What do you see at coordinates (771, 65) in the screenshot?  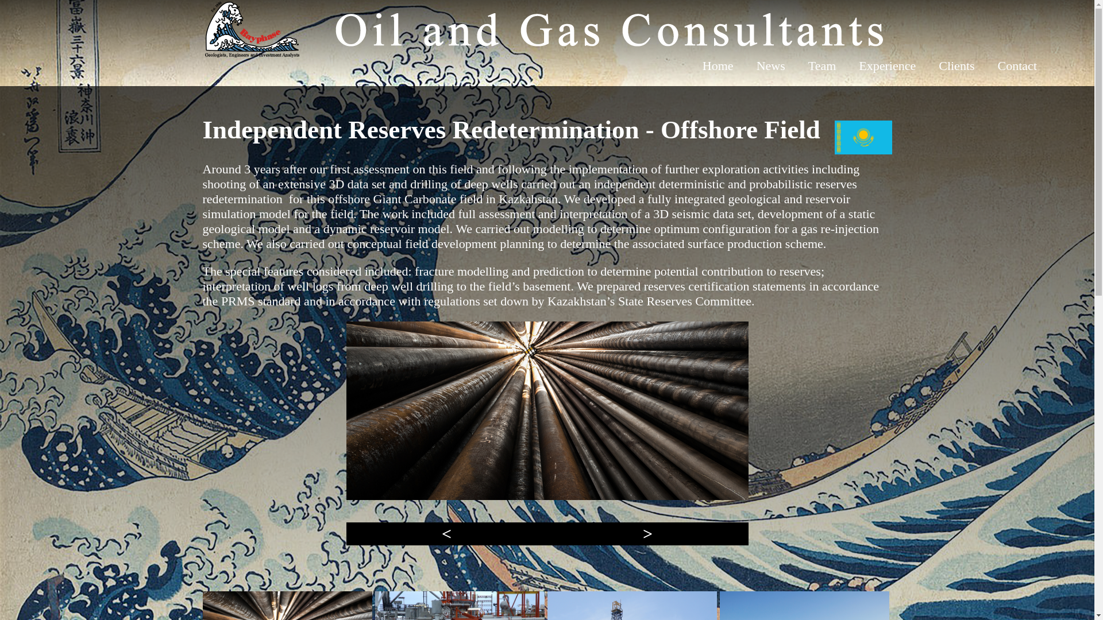 I see `News` at bounding box center [771, 65].